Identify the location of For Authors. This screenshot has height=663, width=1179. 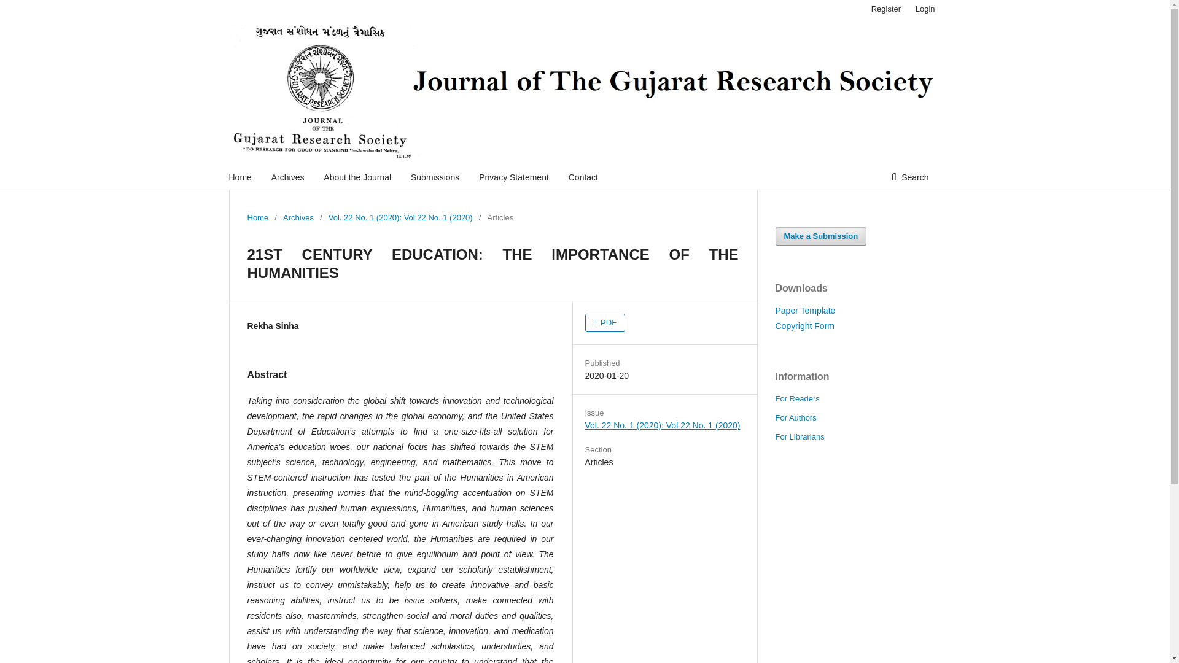
(795, 417).